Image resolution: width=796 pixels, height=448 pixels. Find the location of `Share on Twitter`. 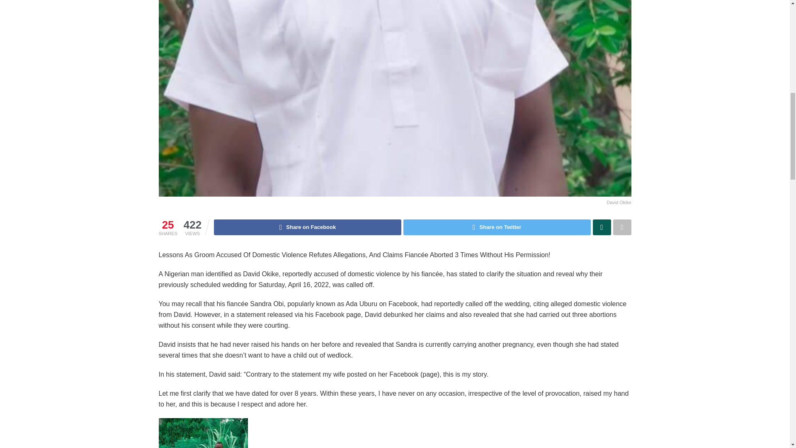

Share on Twitter is located at coordinates (497, 227).